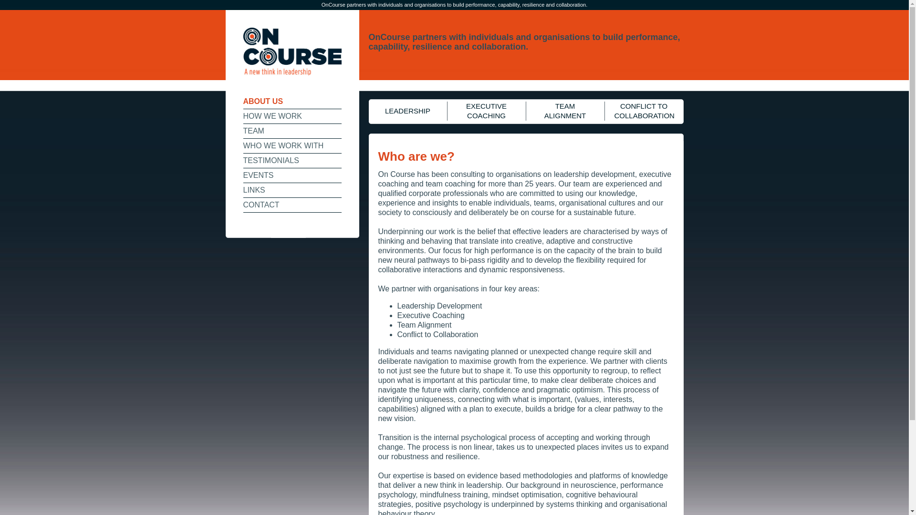 The image size is (916, 515). Describe the element at coordinates (292, 191) in the screenshot. I see `LINKS` at that location.